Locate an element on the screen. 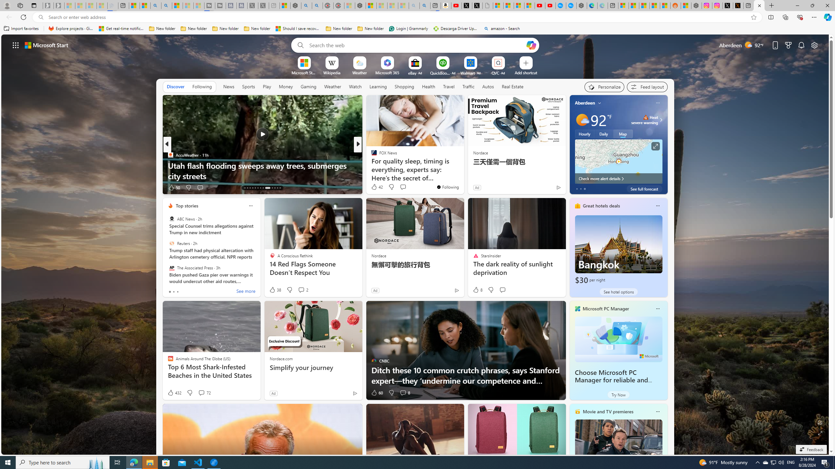 The width and height of the screenshot is (835, 469). Page settings is located at coordinates (814, 45).